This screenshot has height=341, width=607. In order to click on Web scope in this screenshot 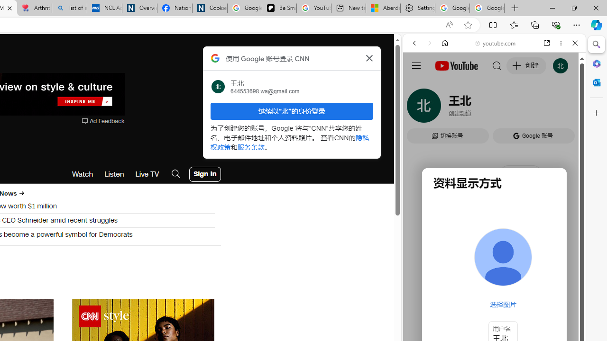, I will do `click(418, 85)`.